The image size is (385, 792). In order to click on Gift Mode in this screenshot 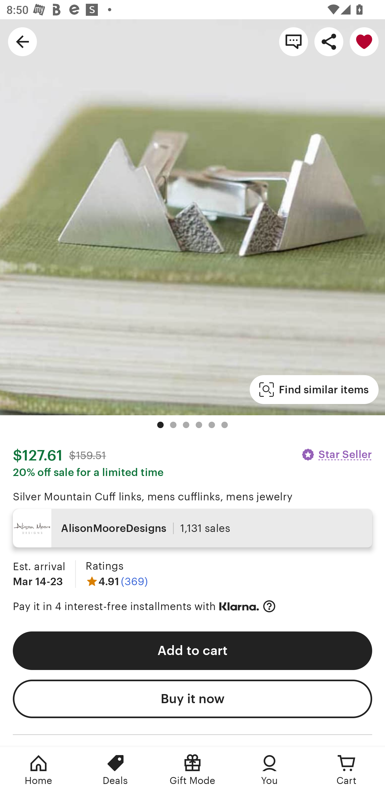, I will do `click(192, 770)`.